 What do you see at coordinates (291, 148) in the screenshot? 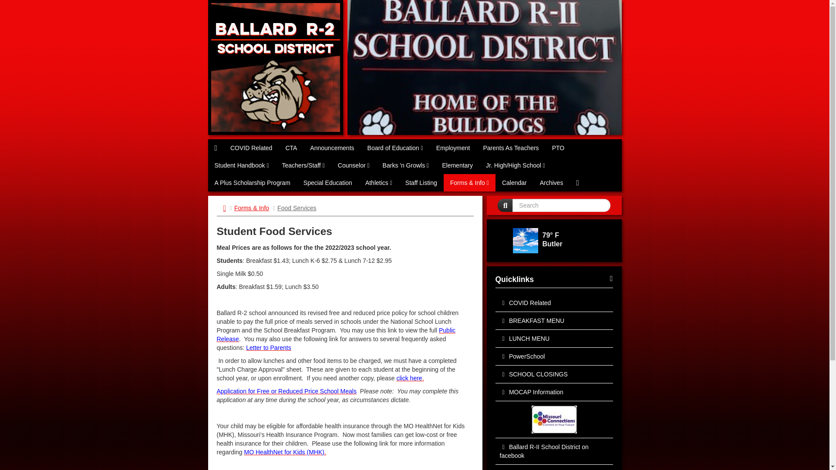
I see `CTA` at bounding box center [291, 148].